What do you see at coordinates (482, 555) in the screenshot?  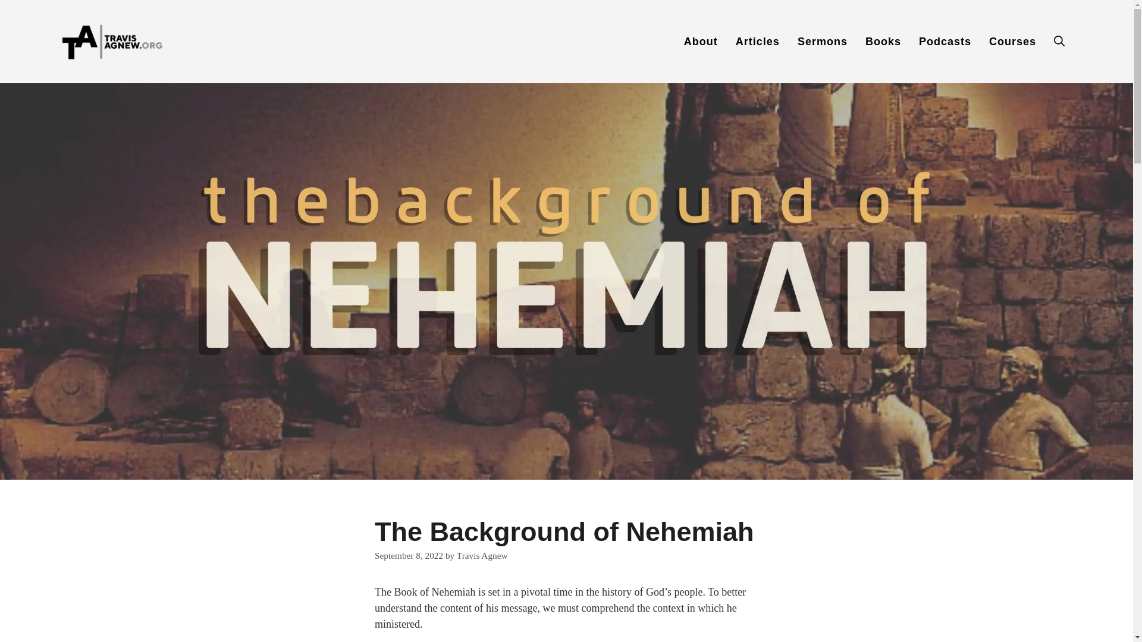 I see `View all posts by Travis Agnew` at bounding box center [482, 555].